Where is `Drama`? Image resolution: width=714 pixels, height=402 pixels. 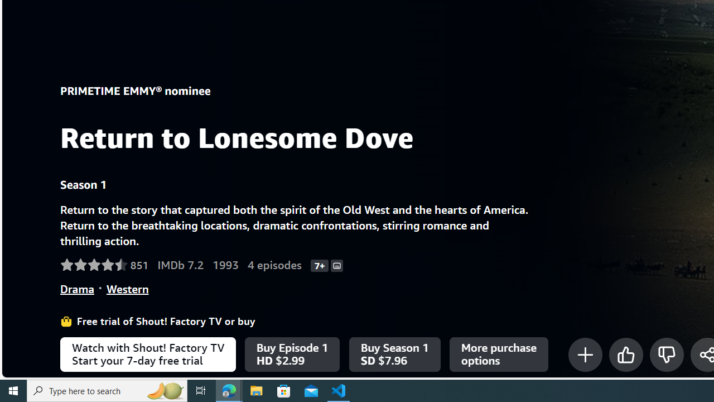
Drama is located at coordinates (77, 289).